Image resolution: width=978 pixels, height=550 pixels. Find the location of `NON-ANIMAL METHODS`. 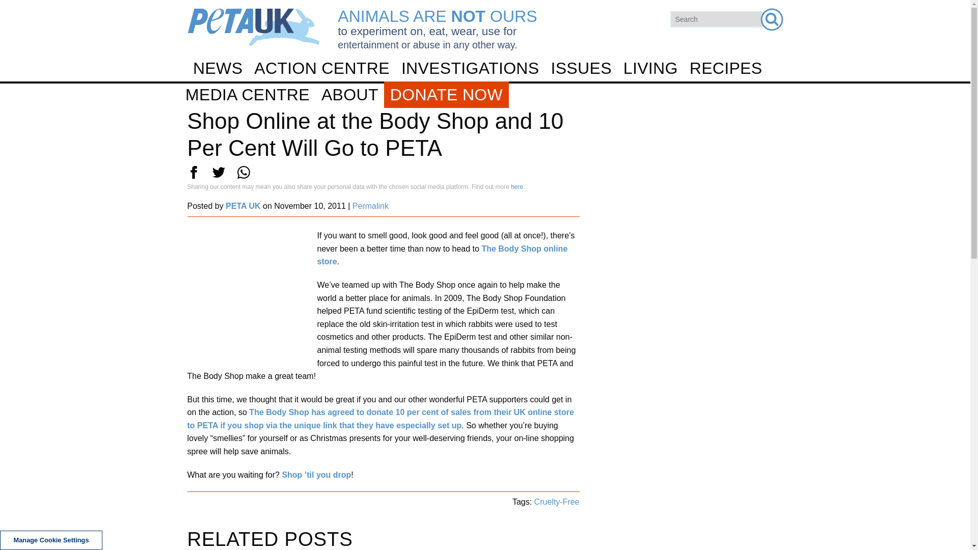

NON-ANIMAL METHODS is located at coordinates (484, 235).